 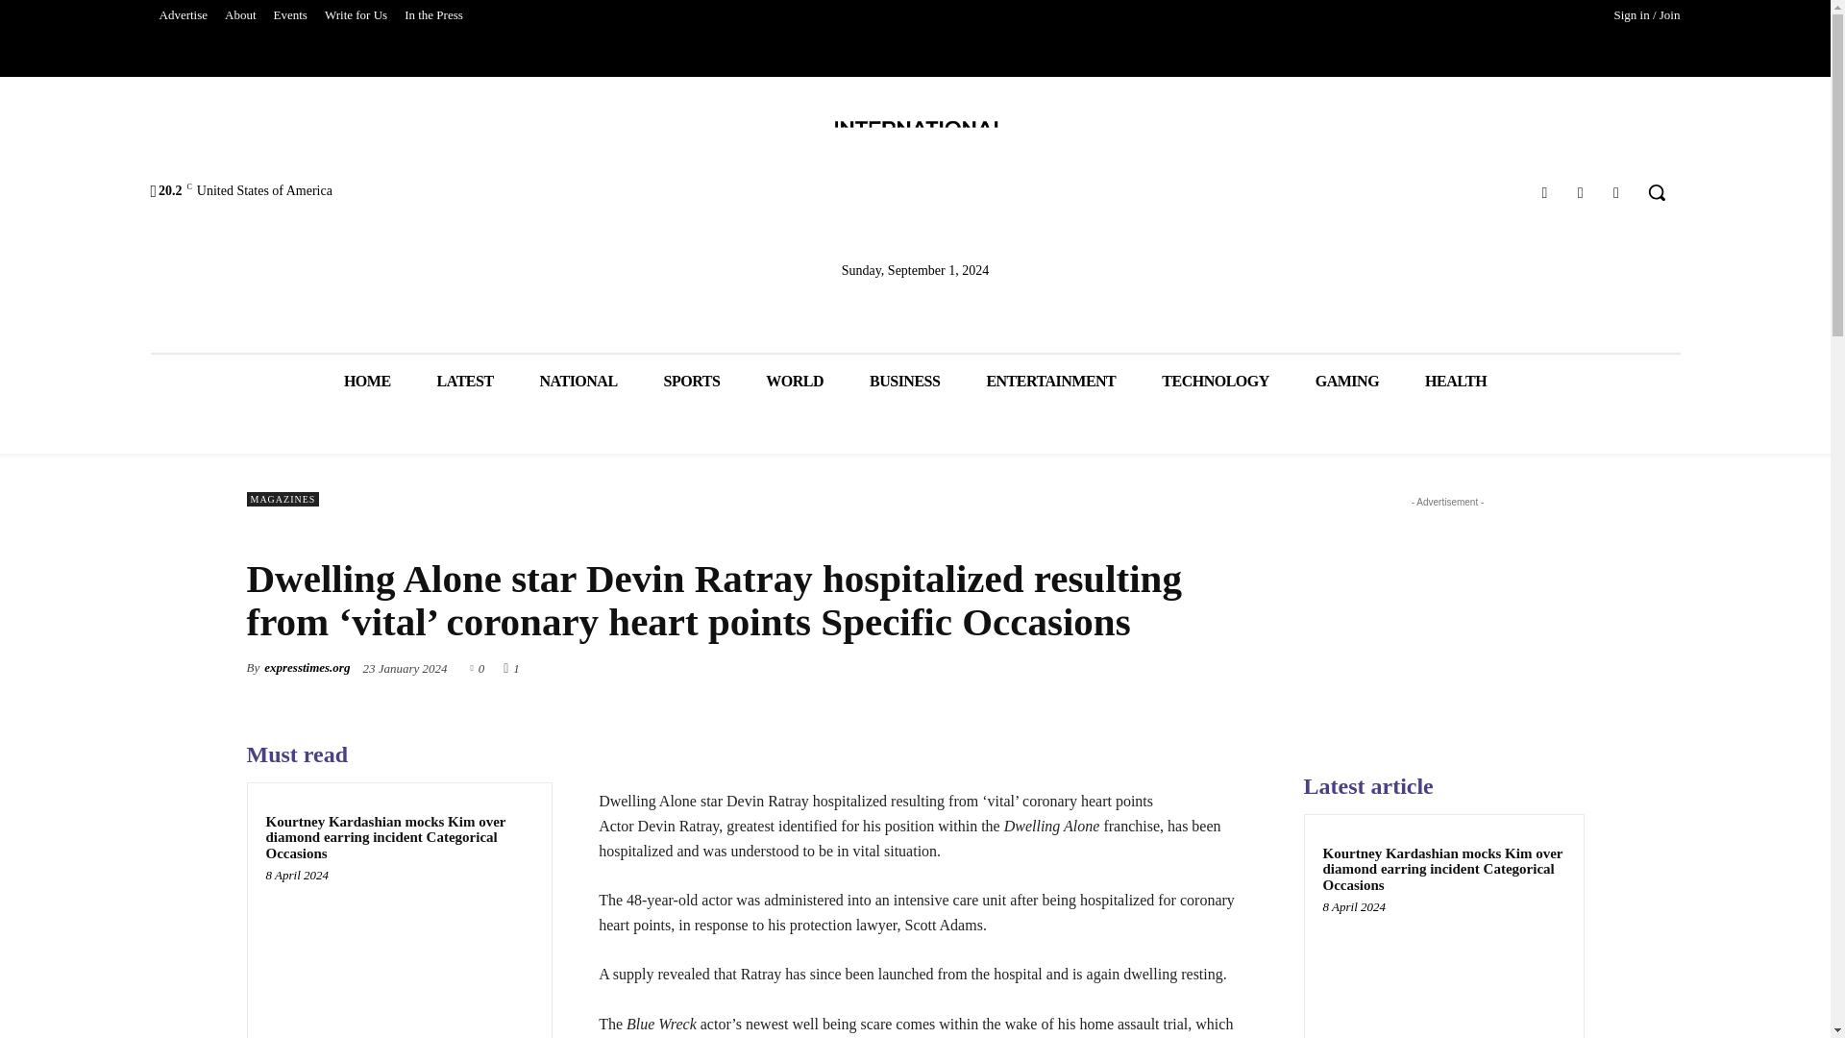 What do you see at coordinates (1050, 381) in the screenshot?
I see `ENTERTAINMENT` at bounding box center [1050, 381].